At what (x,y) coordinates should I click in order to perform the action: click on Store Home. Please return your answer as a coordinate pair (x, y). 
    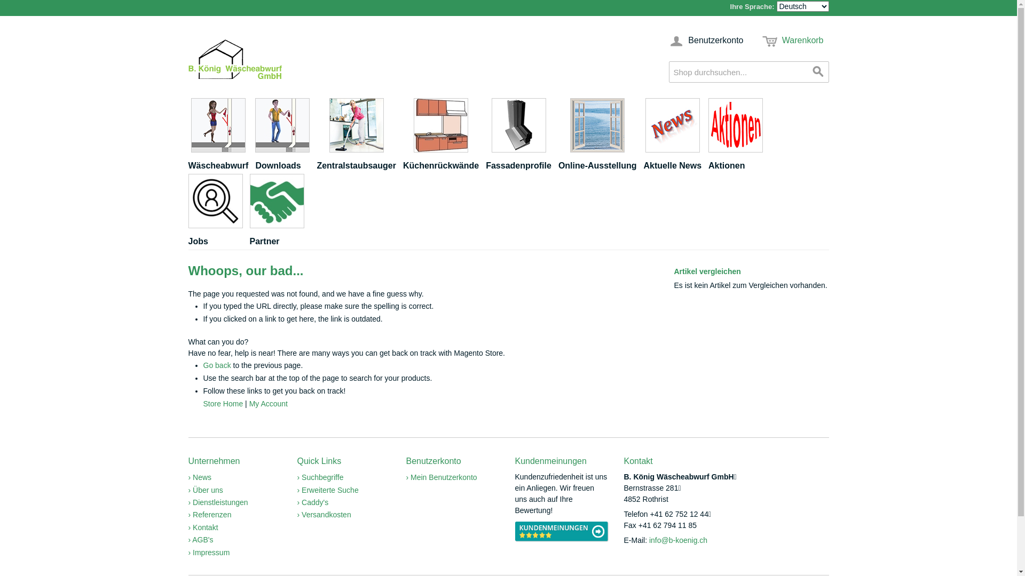
    Looking at the image, I should click on (223, 404).